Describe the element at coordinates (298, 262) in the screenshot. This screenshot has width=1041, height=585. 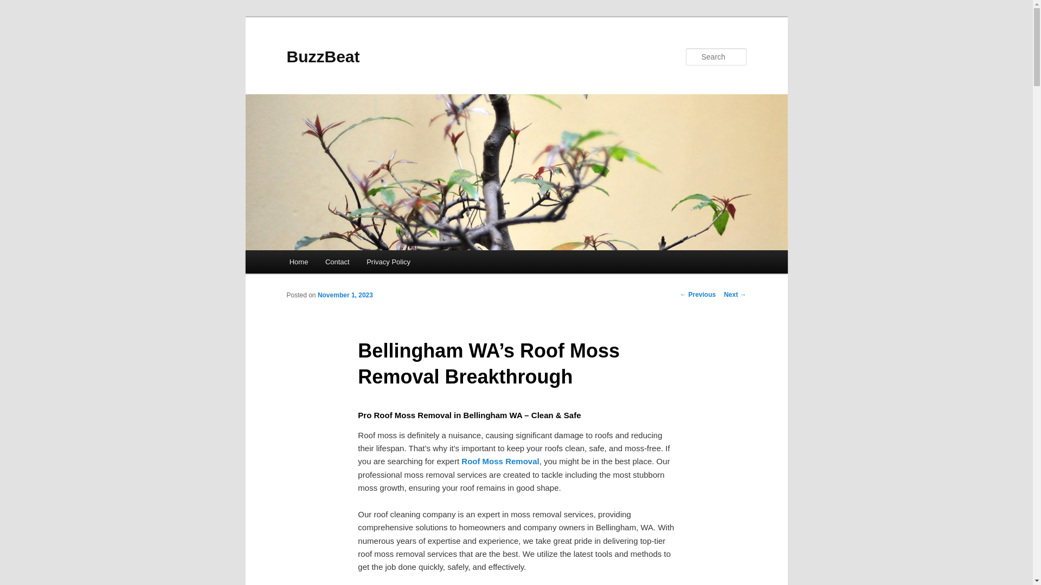
I see `Home` at that location.